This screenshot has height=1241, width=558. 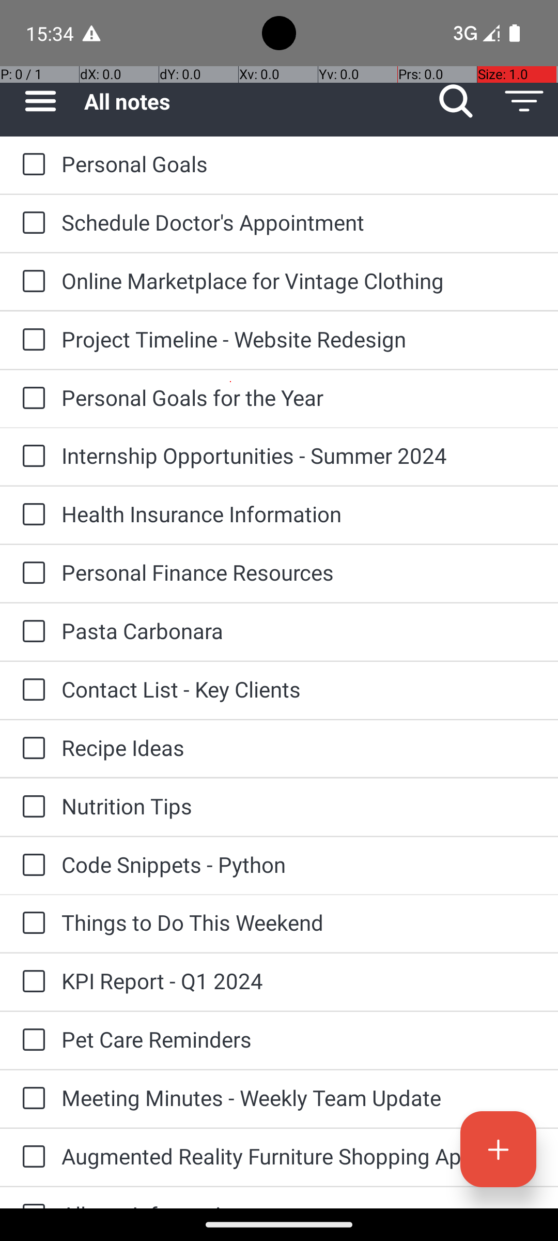 What do you see at coordinates (300, 631) in the screenshot?
I see `Pasta Carbonara` at bounding box center [300, 631].